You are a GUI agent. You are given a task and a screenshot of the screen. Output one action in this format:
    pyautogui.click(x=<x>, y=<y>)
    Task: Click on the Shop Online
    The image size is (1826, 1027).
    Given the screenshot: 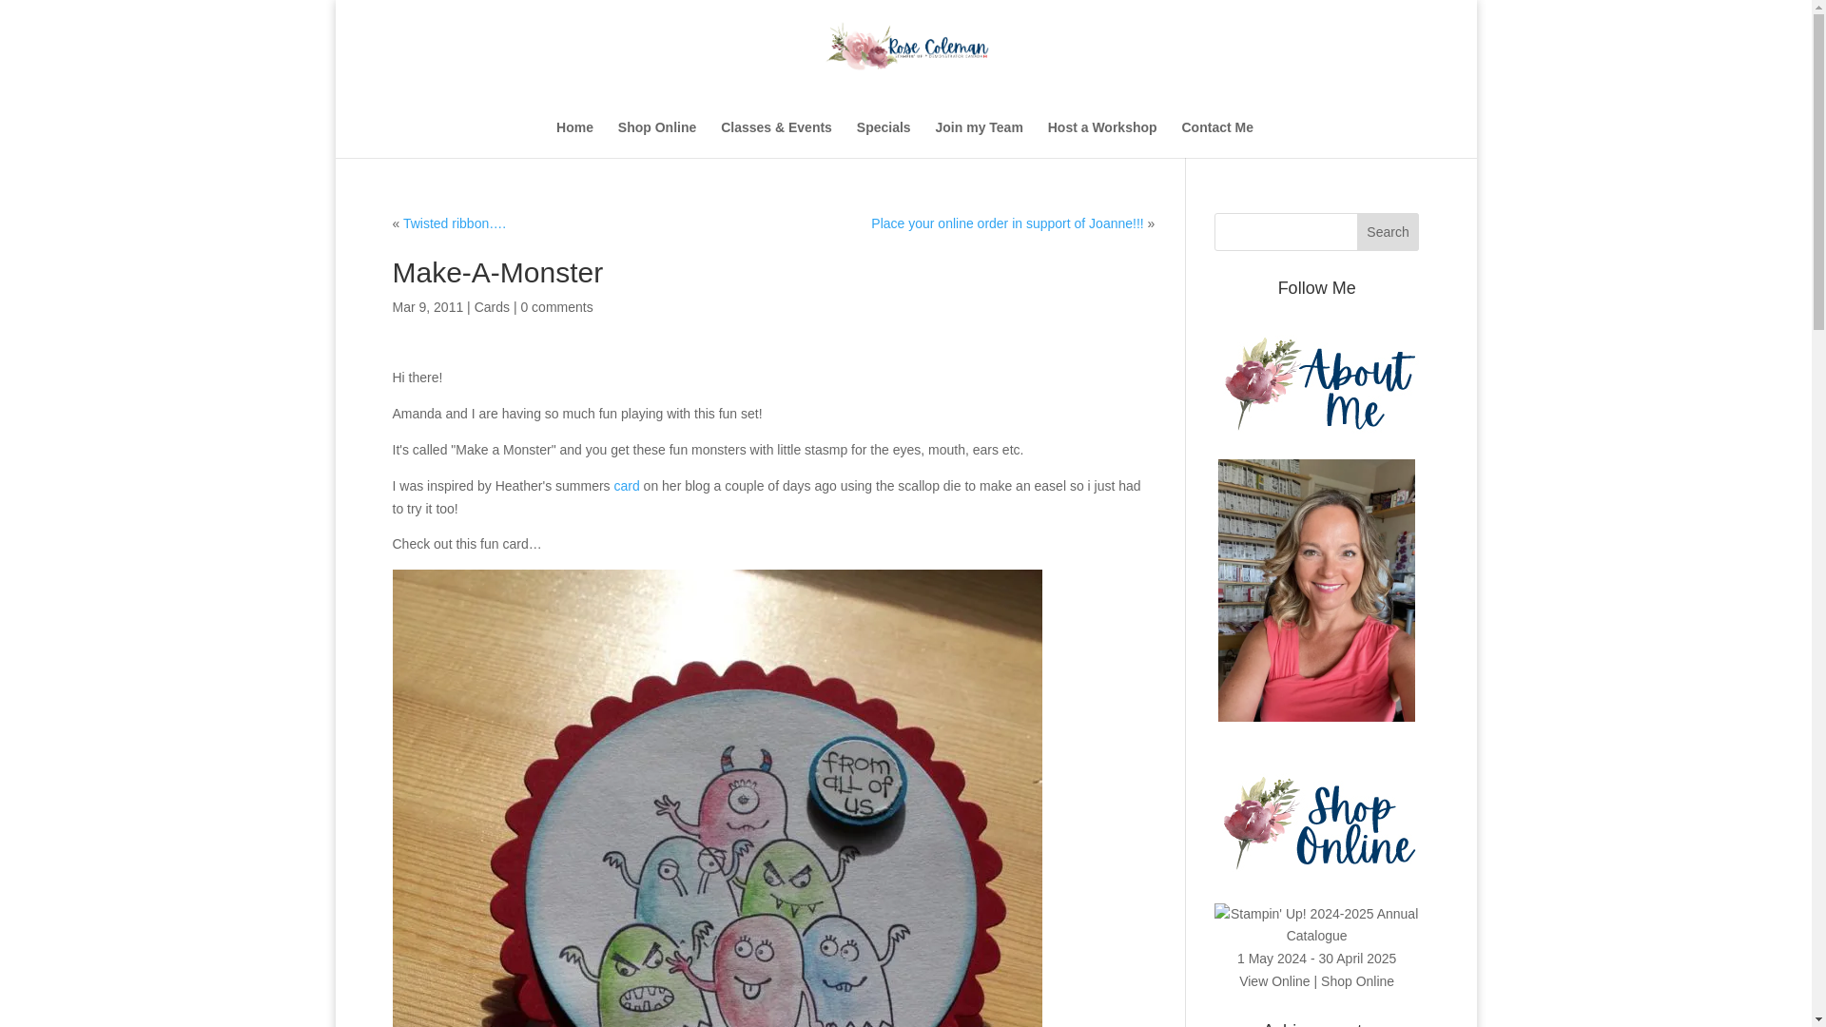 What is the action you would take?
    pyautogui.click(x=656, y=141)
    